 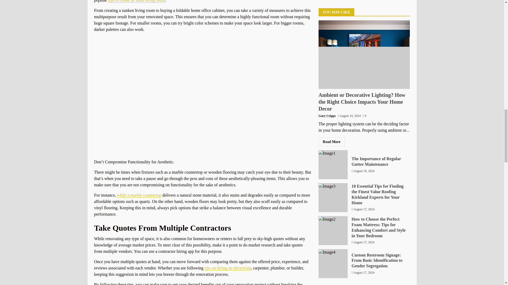 What do you see at coordinates (139, 195) in the screenshot?
I see `while a marble countertop` at bounding box center [139, 195].